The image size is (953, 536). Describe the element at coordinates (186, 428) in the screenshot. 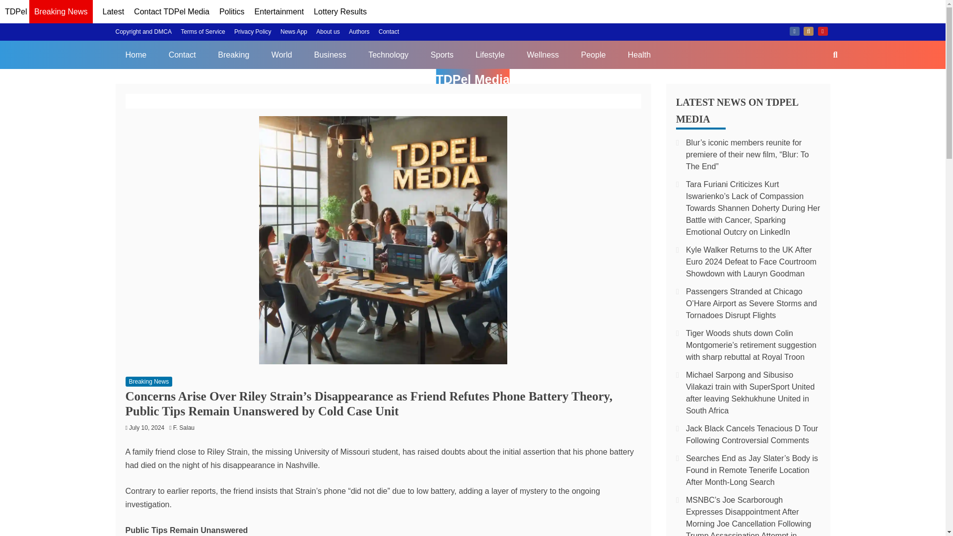

I see `F. Salau` at that location.